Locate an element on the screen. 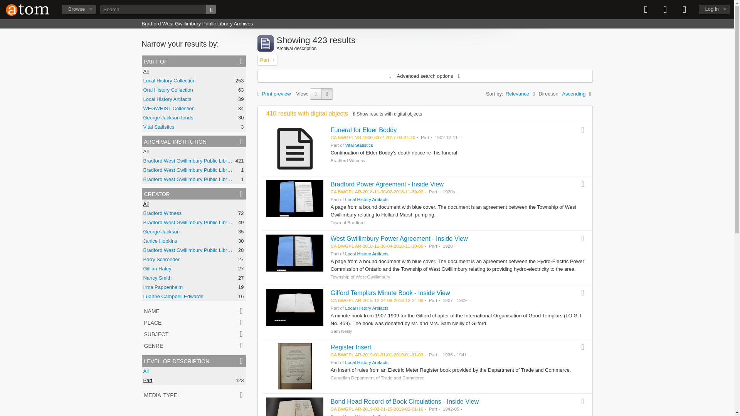  Oral History Collection is located at coordinates (168, 89).